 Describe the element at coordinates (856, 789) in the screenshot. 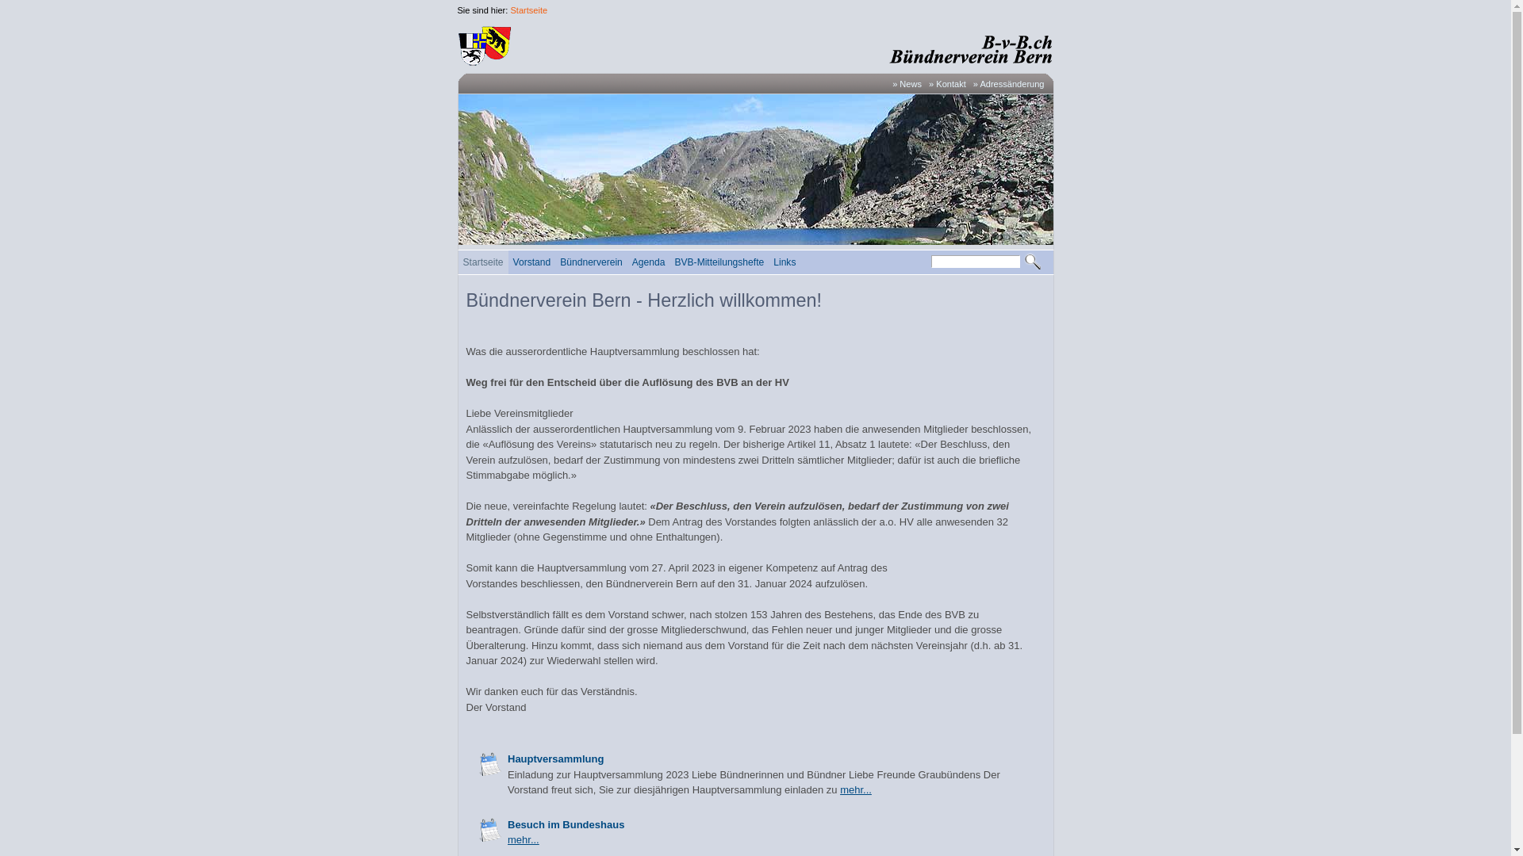

I see `mehr...` at that location.